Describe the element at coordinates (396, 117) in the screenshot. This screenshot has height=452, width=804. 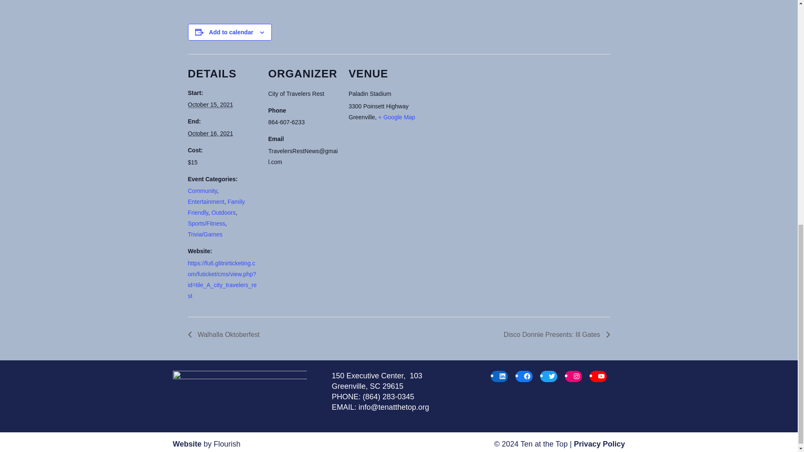
I see `Click to view a Google Map` at that location.